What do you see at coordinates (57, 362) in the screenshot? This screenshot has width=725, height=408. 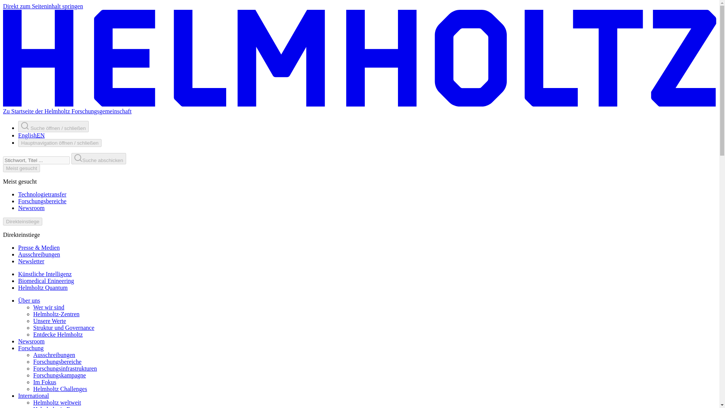 I see `Forschungsbereiche` at bounding box center [57, 362].